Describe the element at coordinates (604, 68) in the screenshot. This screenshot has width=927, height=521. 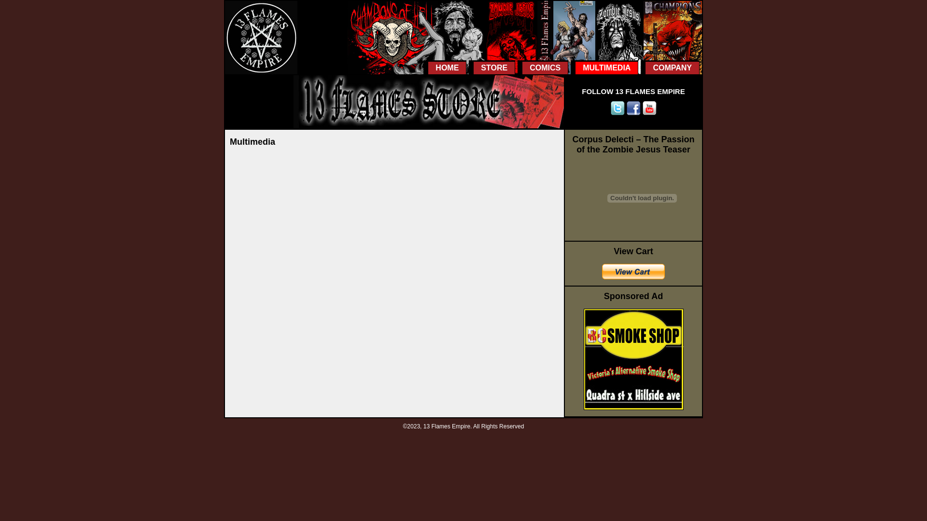
I see `MULTIMEDIA` at that location.